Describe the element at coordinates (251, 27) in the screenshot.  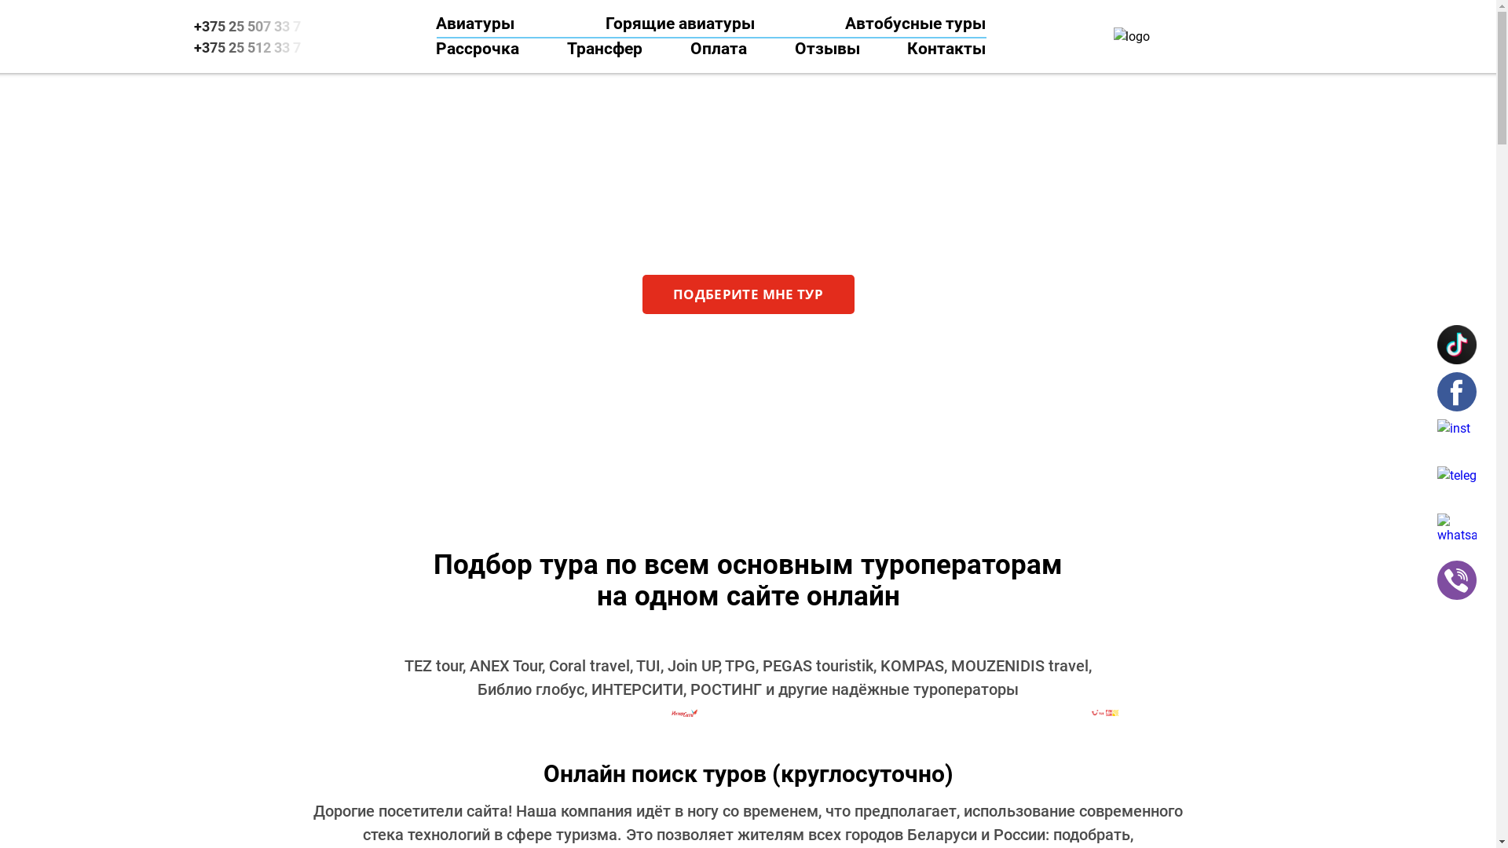
I see `+375 25 507 33 7` at that location.